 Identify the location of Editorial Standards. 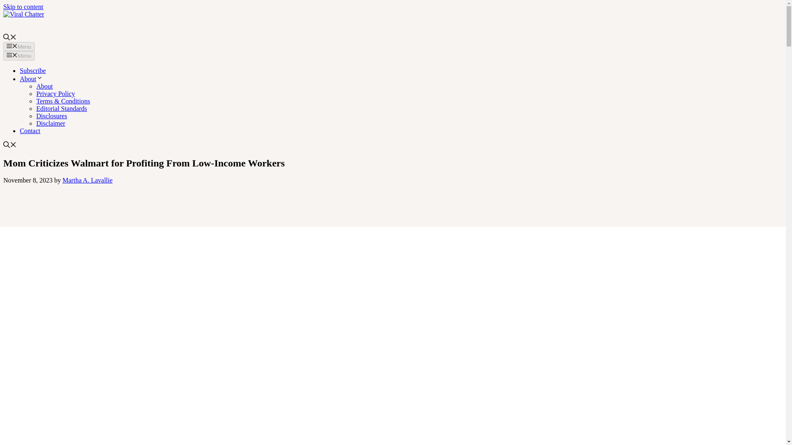
(62, 108).